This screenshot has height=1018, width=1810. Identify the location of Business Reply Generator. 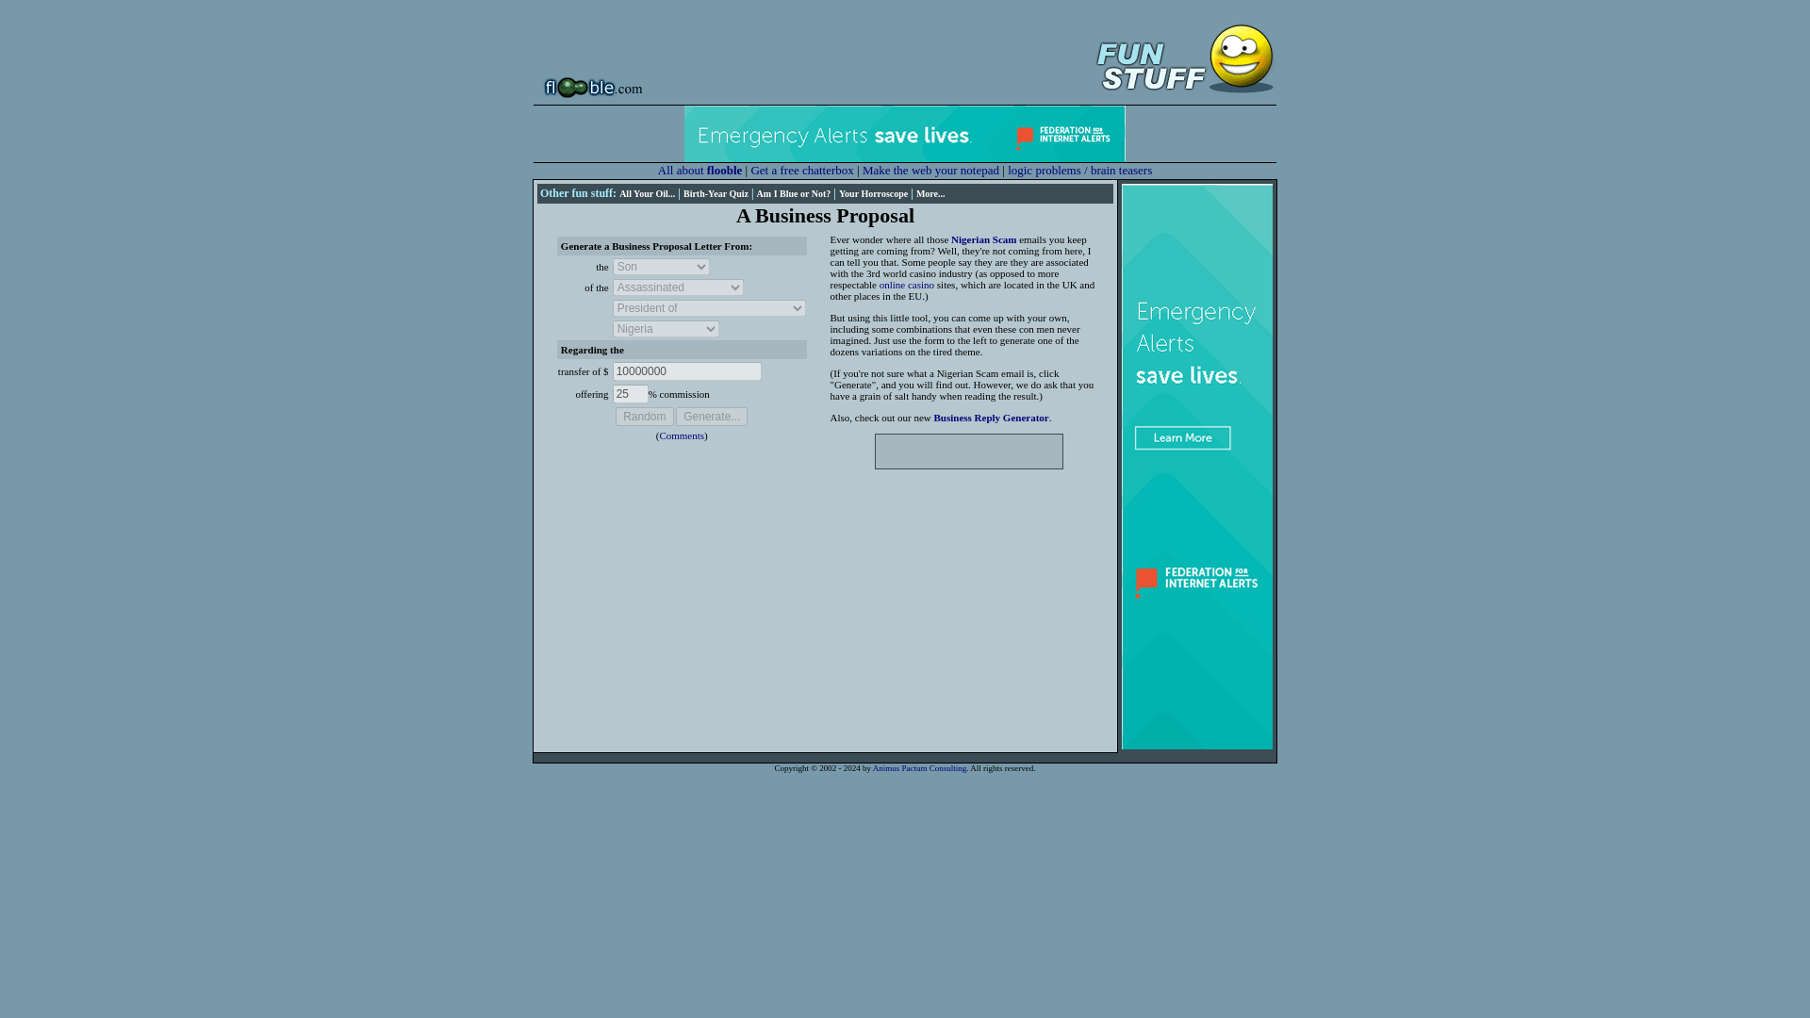
(990, 418).